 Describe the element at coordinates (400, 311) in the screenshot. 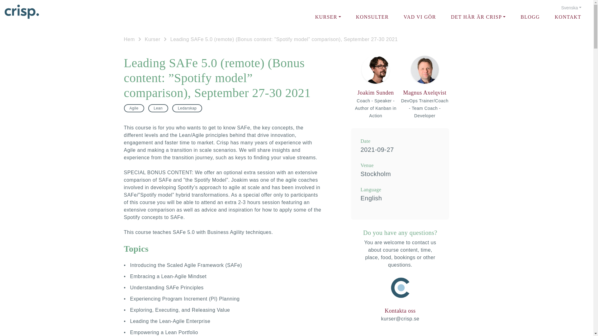

I see `Kontakta oss` at that location.